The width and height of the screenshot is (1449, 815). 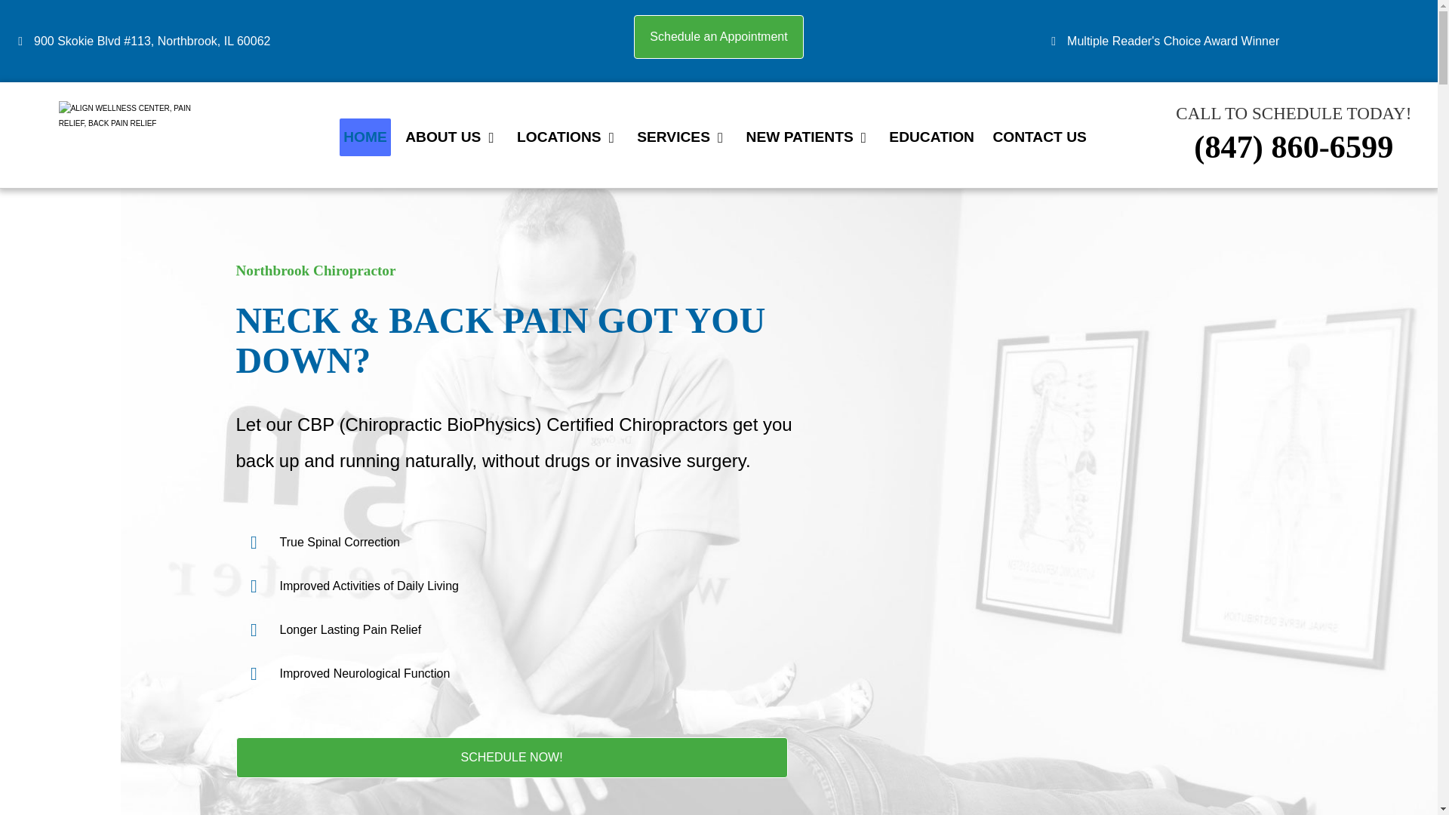 What do you see at coordinates (808, 137) in the screenshot?
I see `NEW PATIENTS` at bounding box center [808, 137].